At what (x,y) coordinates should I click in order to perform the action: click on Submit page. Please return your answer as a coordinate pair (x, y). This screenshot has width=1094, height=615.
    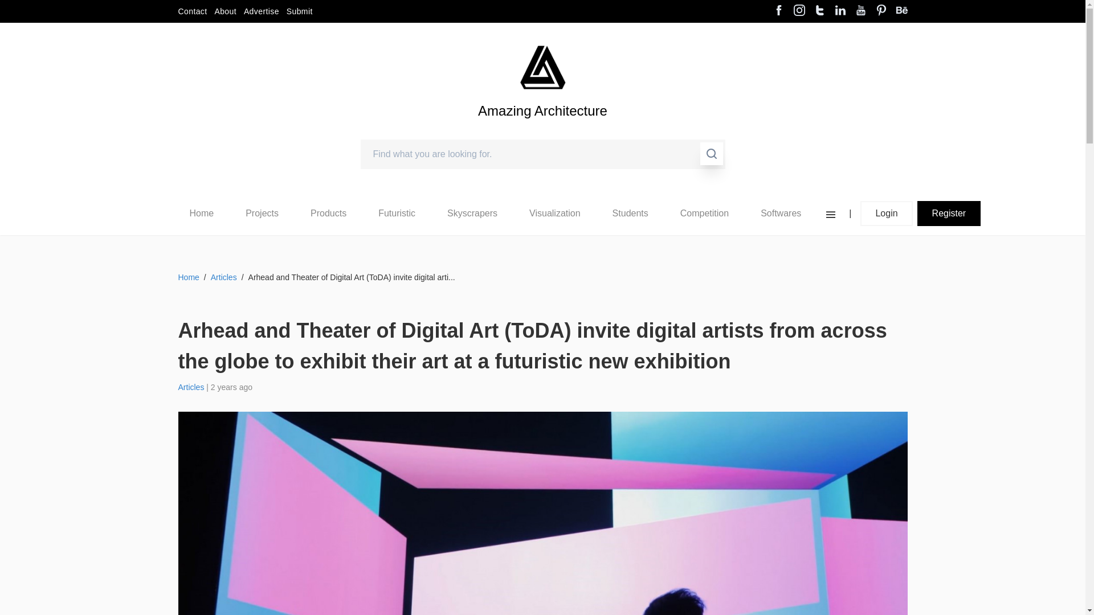
    Looking at the image, I should click on (300, 11).